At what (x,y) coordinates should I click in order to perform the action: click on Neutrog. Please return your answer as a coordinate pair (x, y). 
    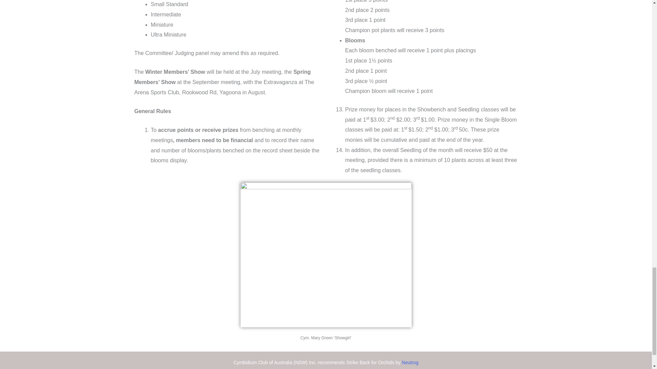
    Looking at the image, I should click on (410, 363).